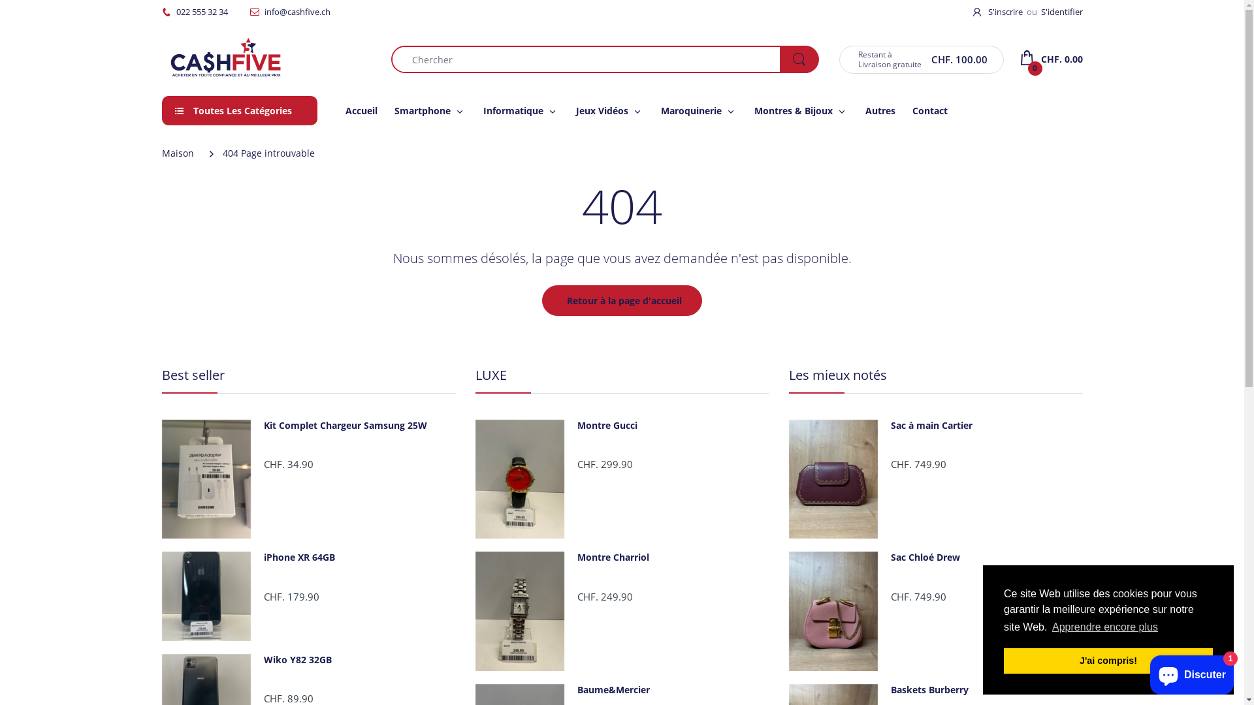  I want to click on Baume&Mercier, so click(673, 690).